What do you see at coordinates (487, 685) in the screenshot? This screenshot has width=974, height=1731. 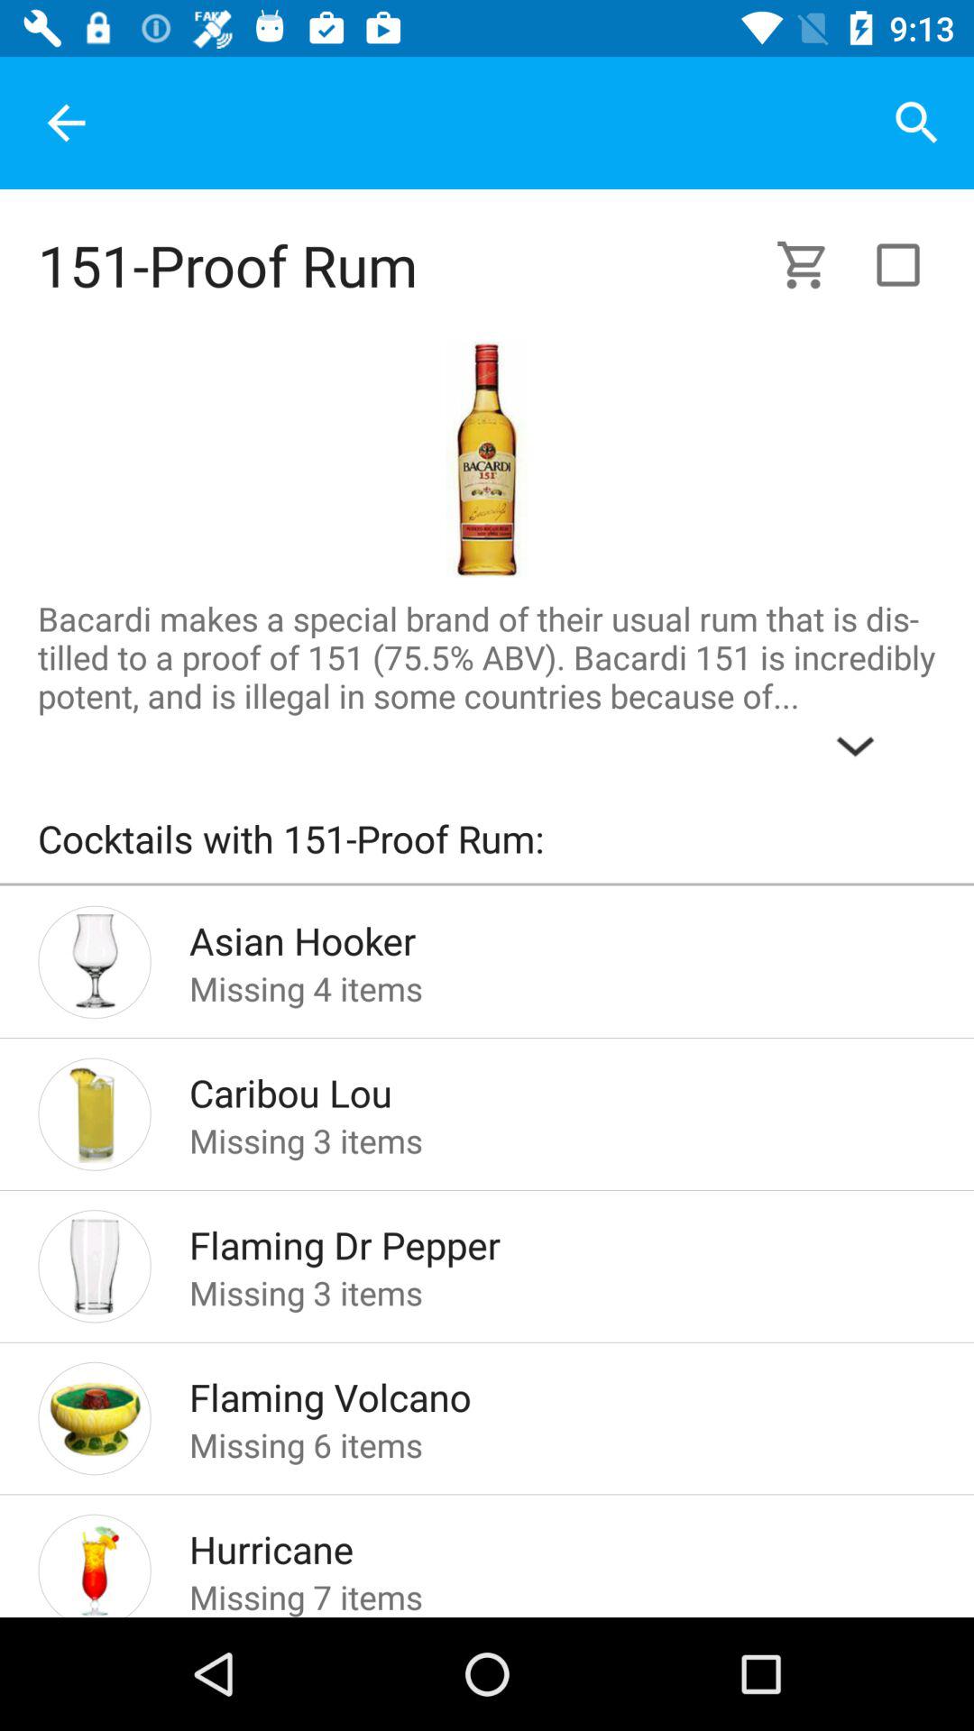 I see `turn off icon above cocktails with 151` at bounding box center [487, 685].